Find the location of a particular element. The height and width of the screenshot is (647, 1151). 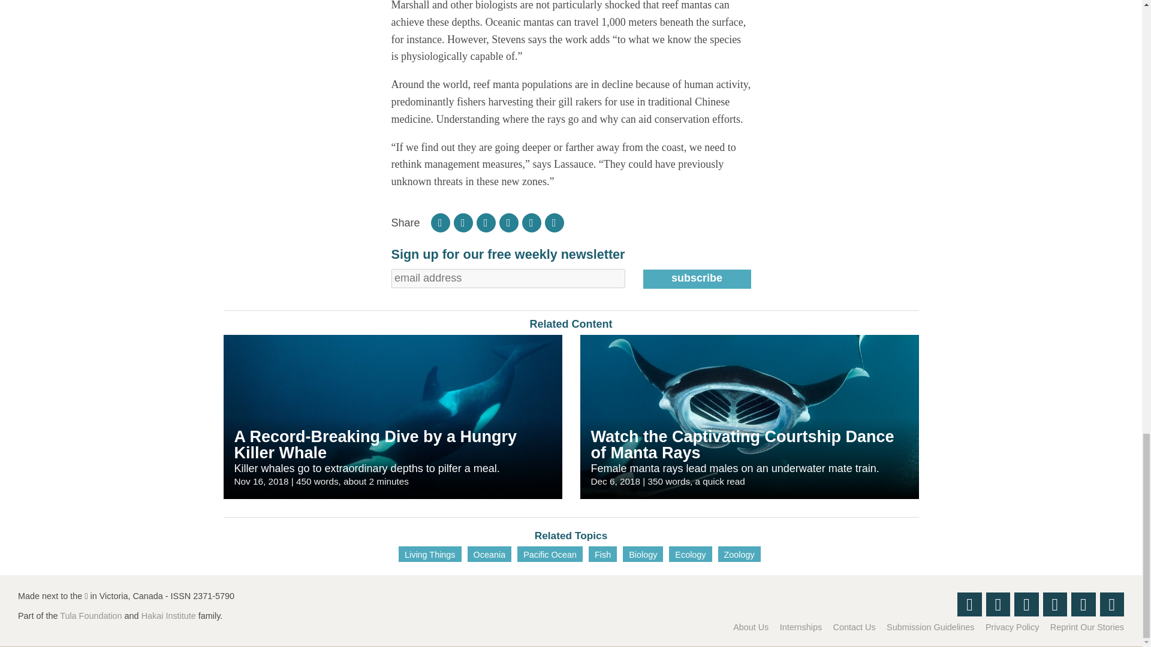

Share by Email is located at coordinates (554, 223).